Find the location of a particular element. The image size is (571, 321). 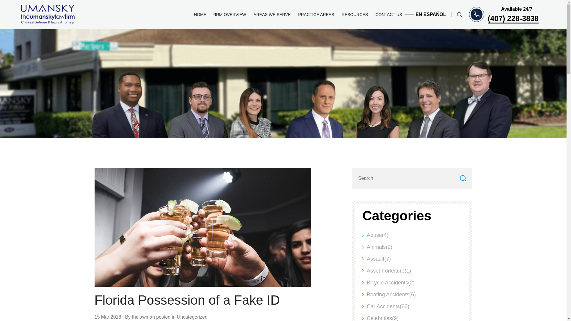

AREAS WE SERVE is located at coordinates (273, 15).